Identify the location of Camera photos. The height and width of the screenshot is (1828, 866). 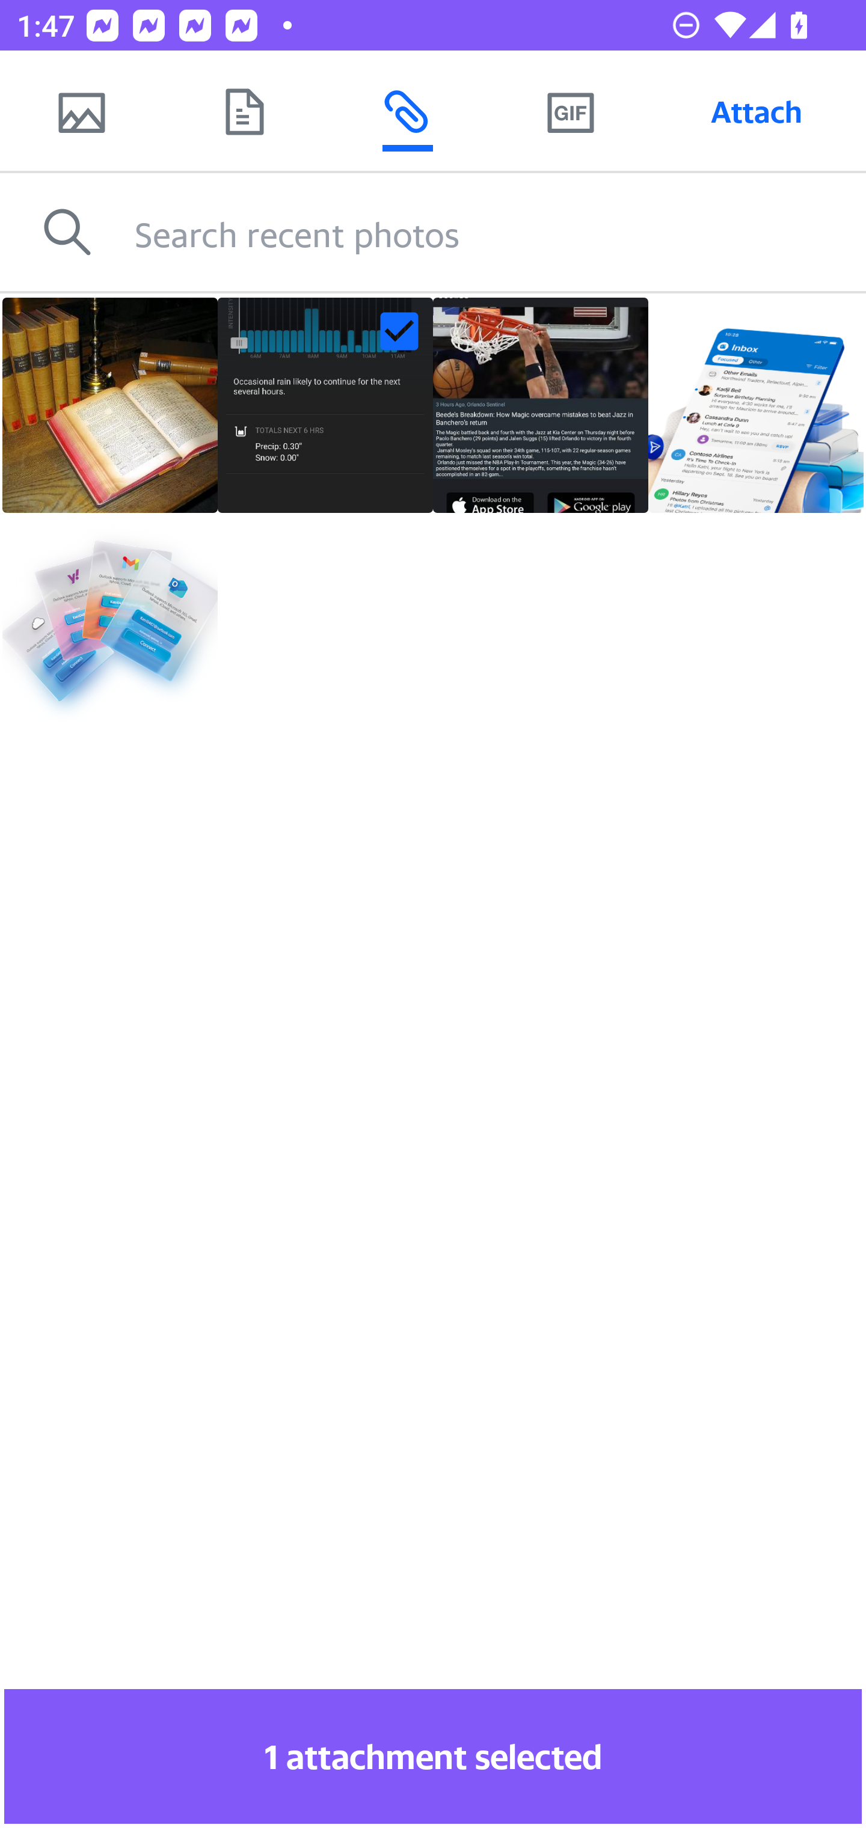
(81, 111).